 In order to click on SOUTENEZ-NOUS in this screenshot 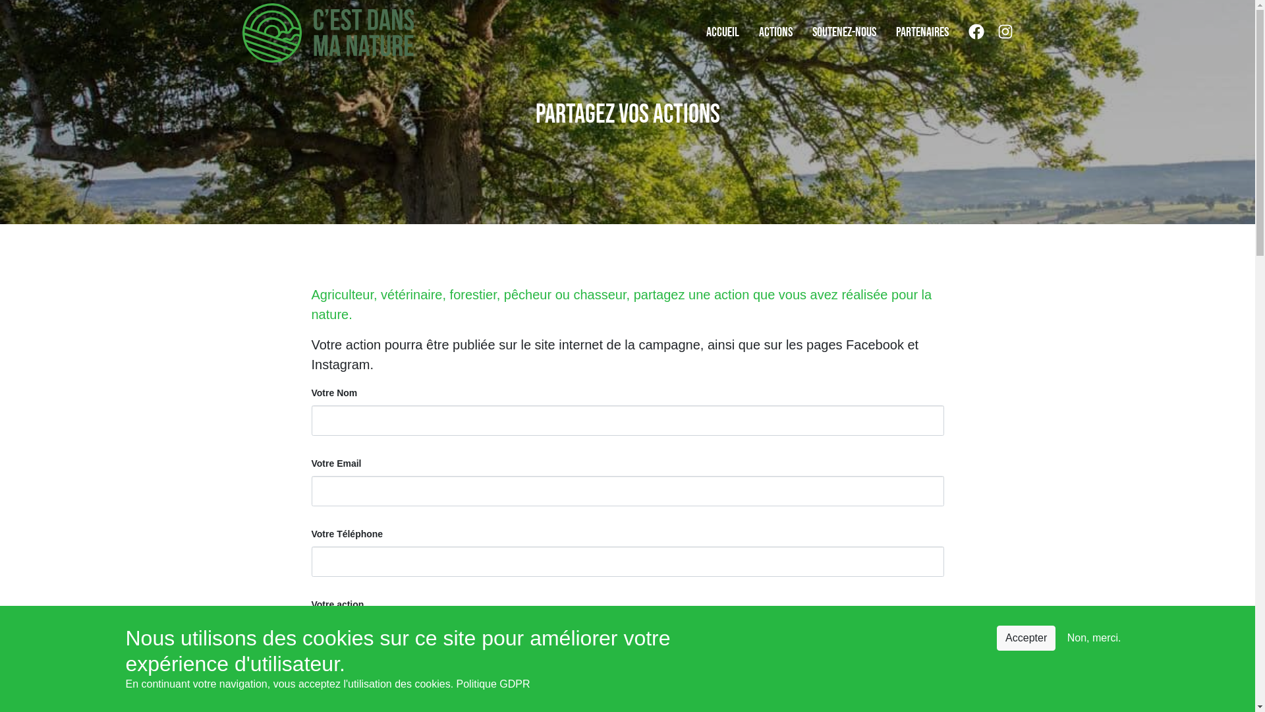, I will do `click(843, 33)`.